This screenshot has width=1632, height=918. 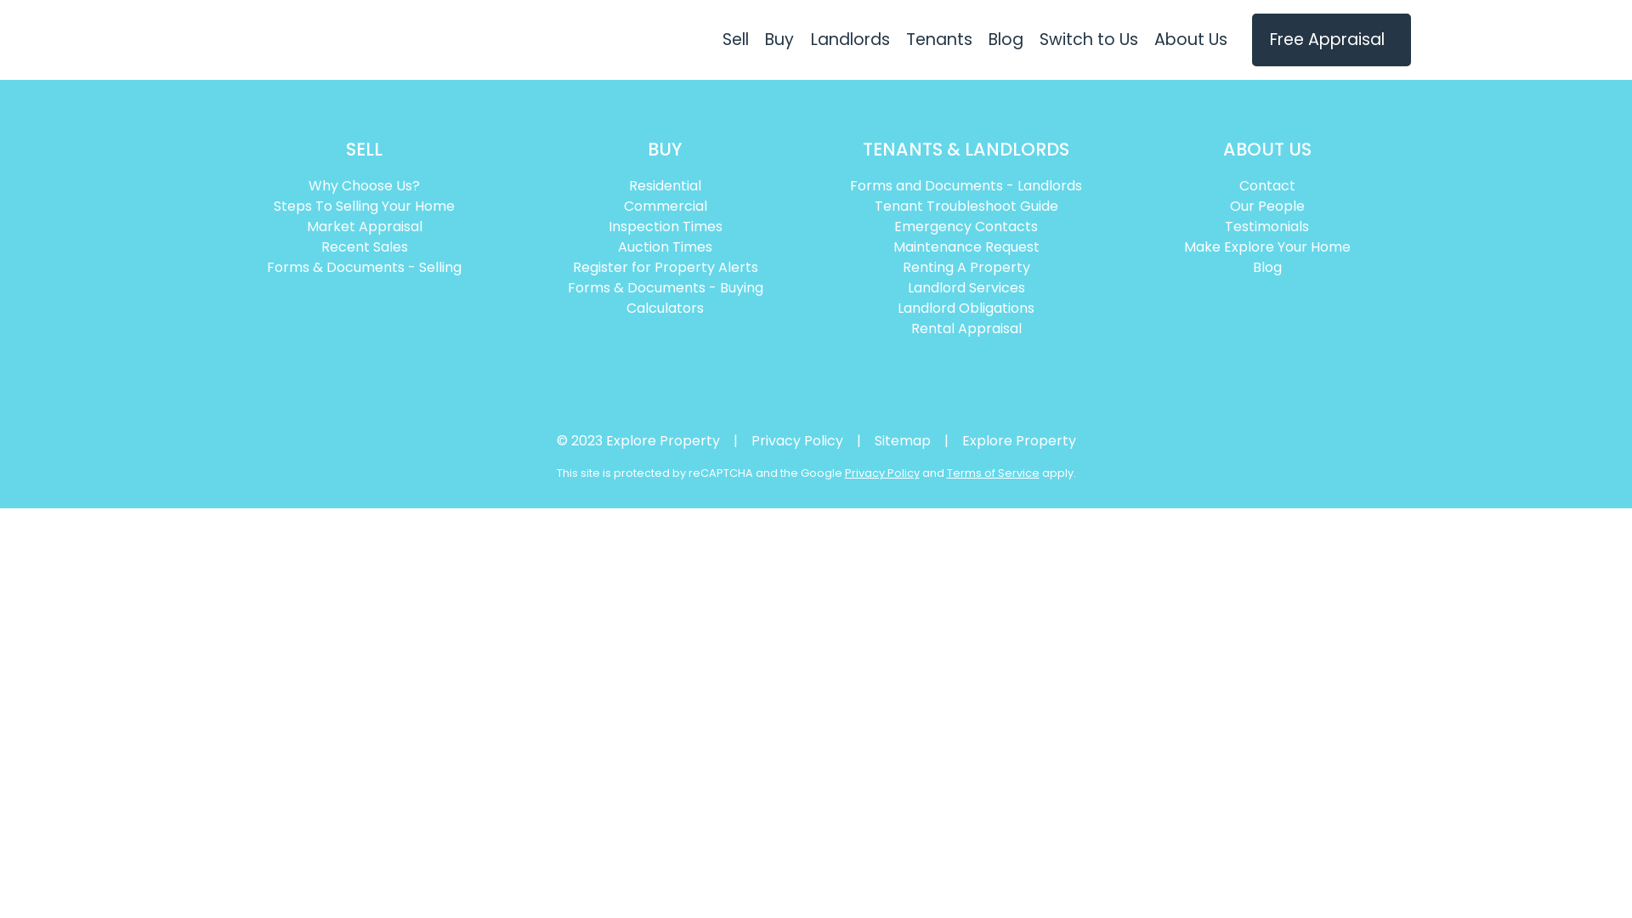 I want to click on Forms & Documents - Selling, so click(x=365, y=268).